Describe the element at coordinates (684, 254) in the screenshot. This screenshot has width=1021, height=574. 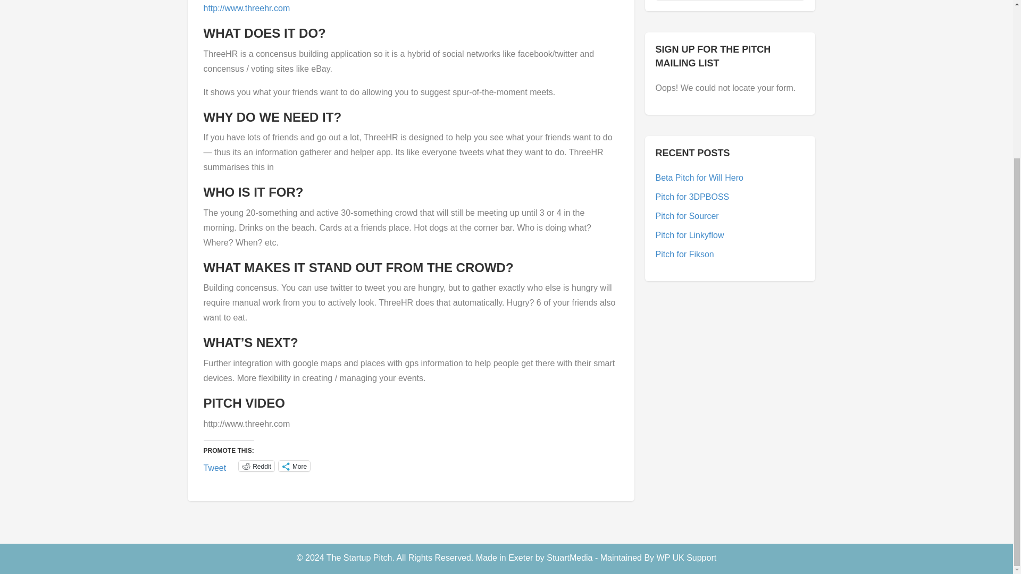
I see `Pitch for Fikson` at that location.